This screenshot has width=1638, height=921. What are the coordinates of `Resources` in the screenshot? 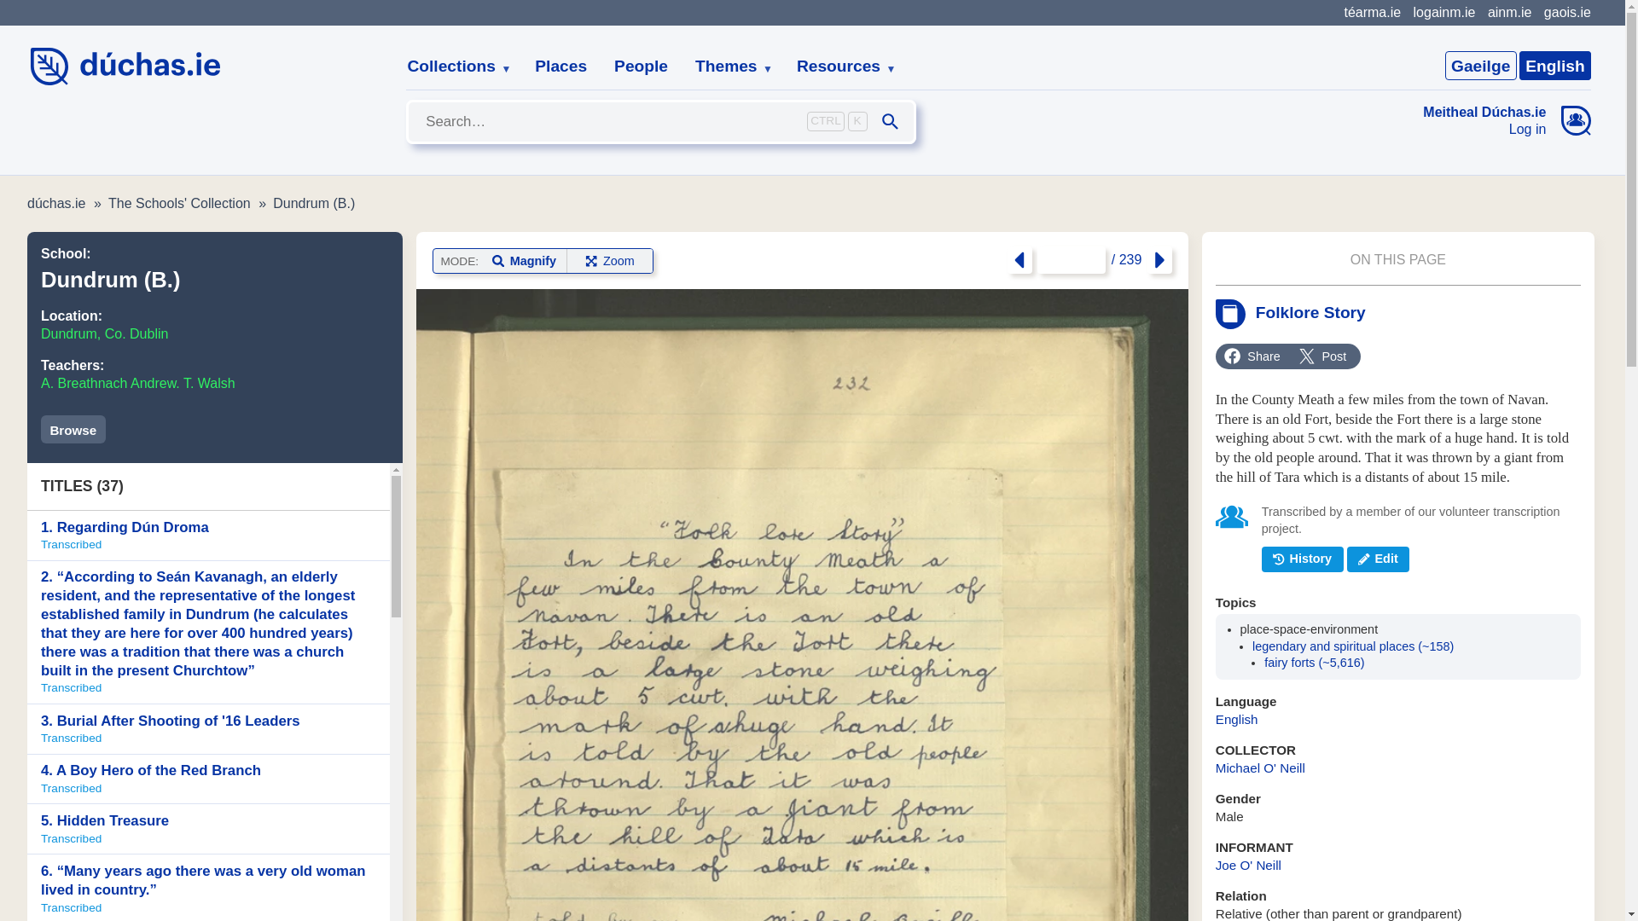 It's located at (839, 67).